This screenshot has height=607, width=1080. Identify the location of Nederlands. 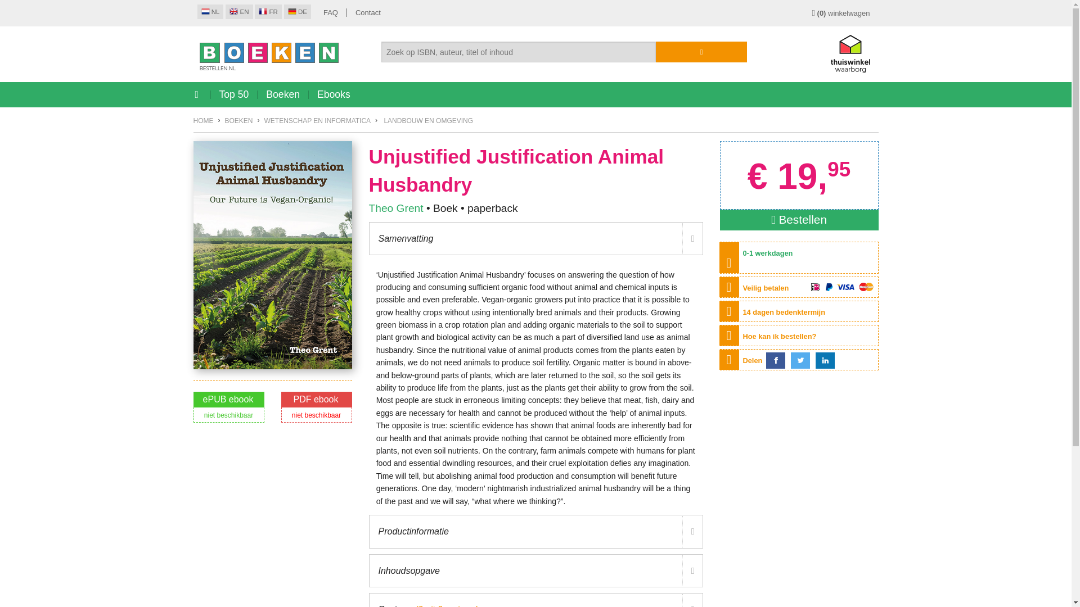
(210, 11).